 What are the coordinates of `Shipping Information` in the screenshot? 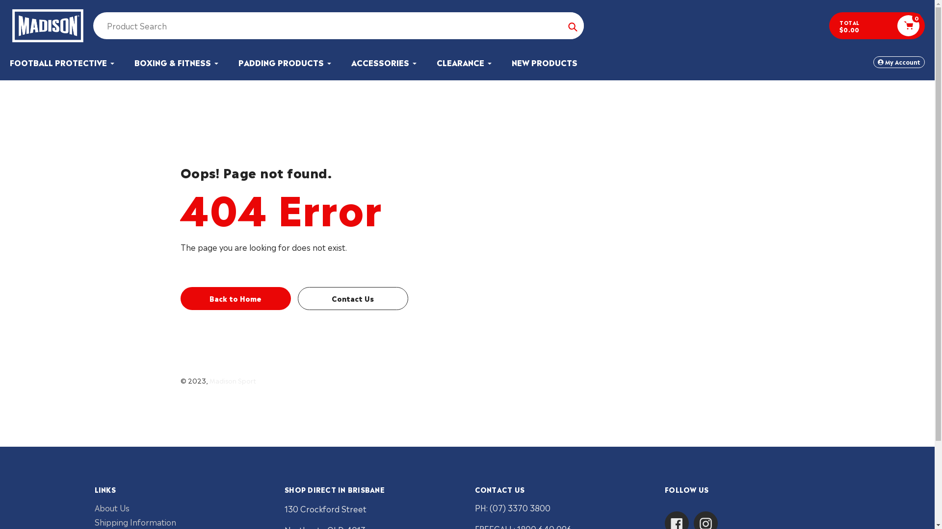 It's located at (135, 522).